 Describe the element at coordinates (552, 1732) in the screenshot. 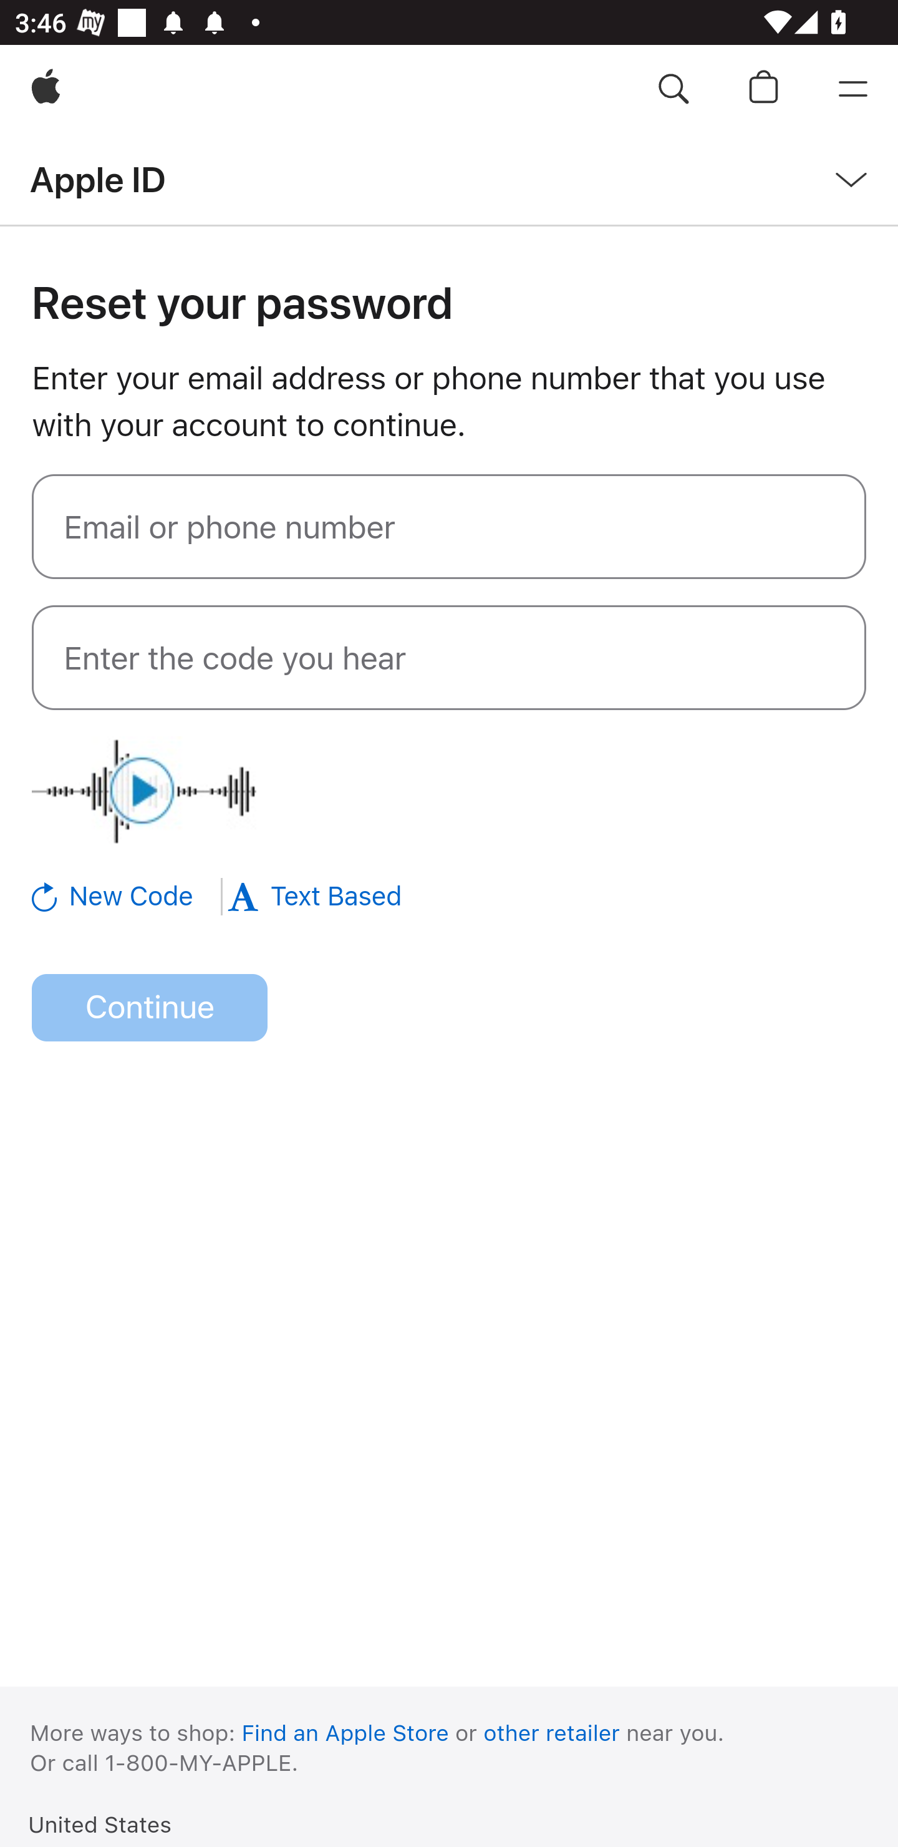

I see `other retailer` at that location.